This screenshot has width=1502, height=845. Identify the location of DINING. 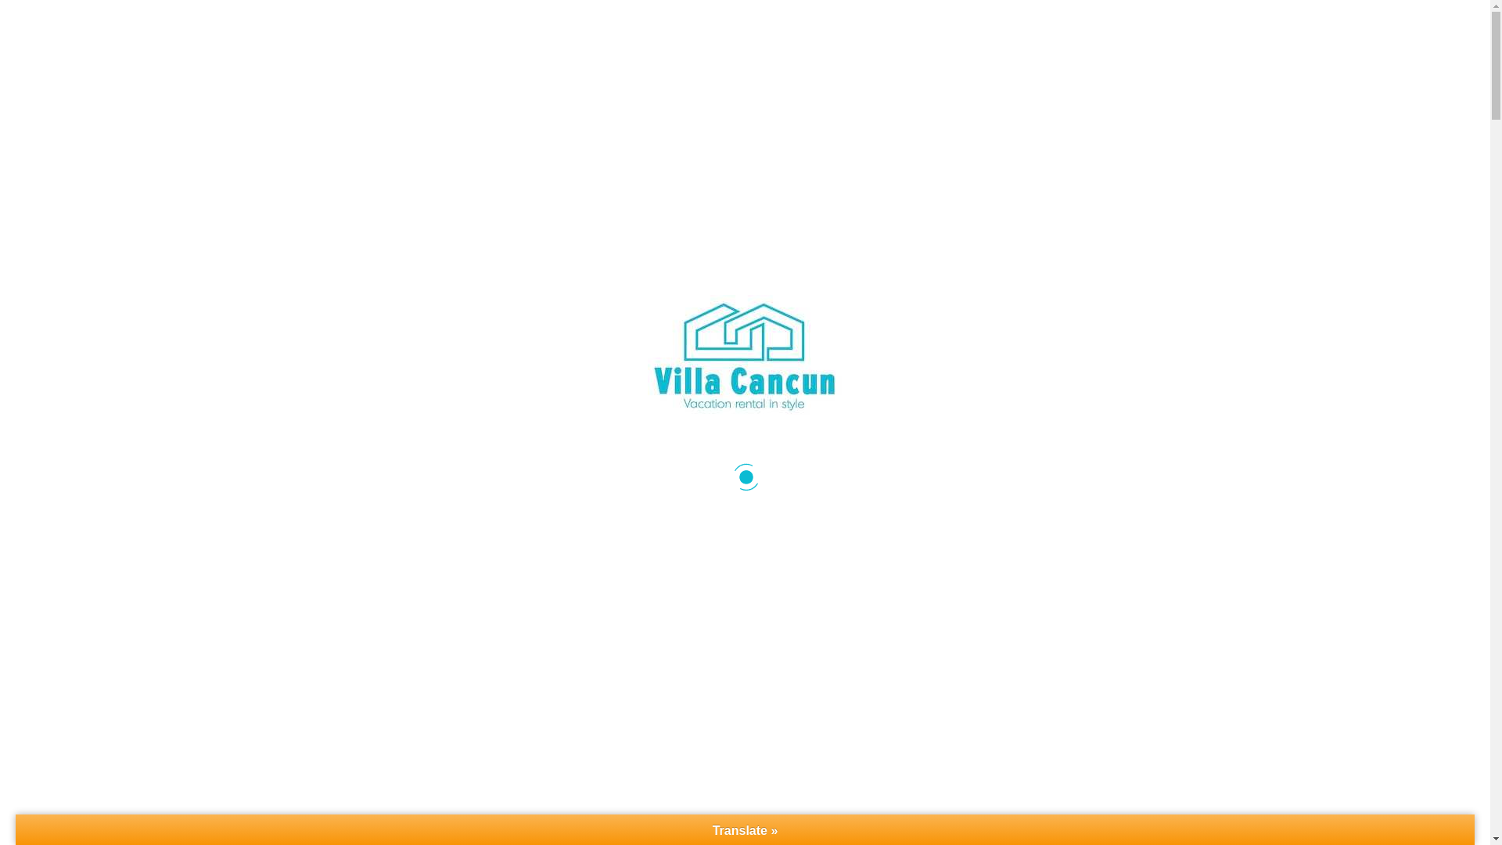
(647, 63).